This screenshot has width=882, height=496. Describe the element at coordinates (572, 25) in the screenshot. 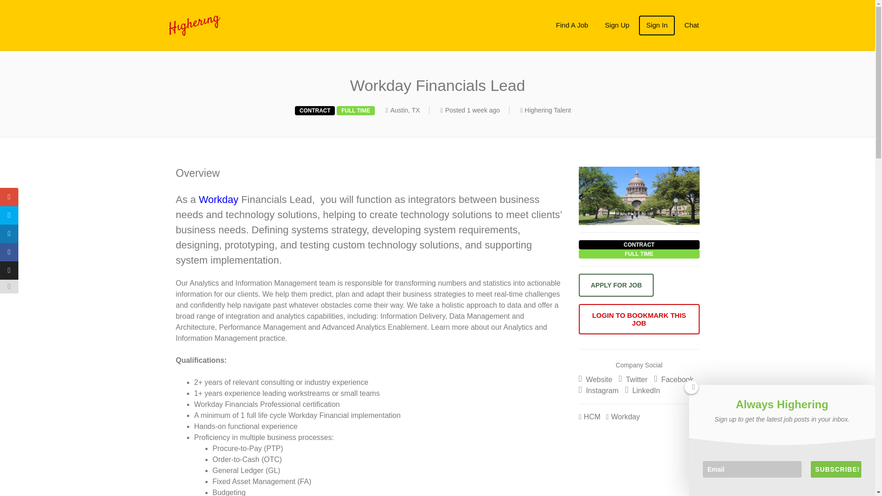

I see `Find A Job` at that location.